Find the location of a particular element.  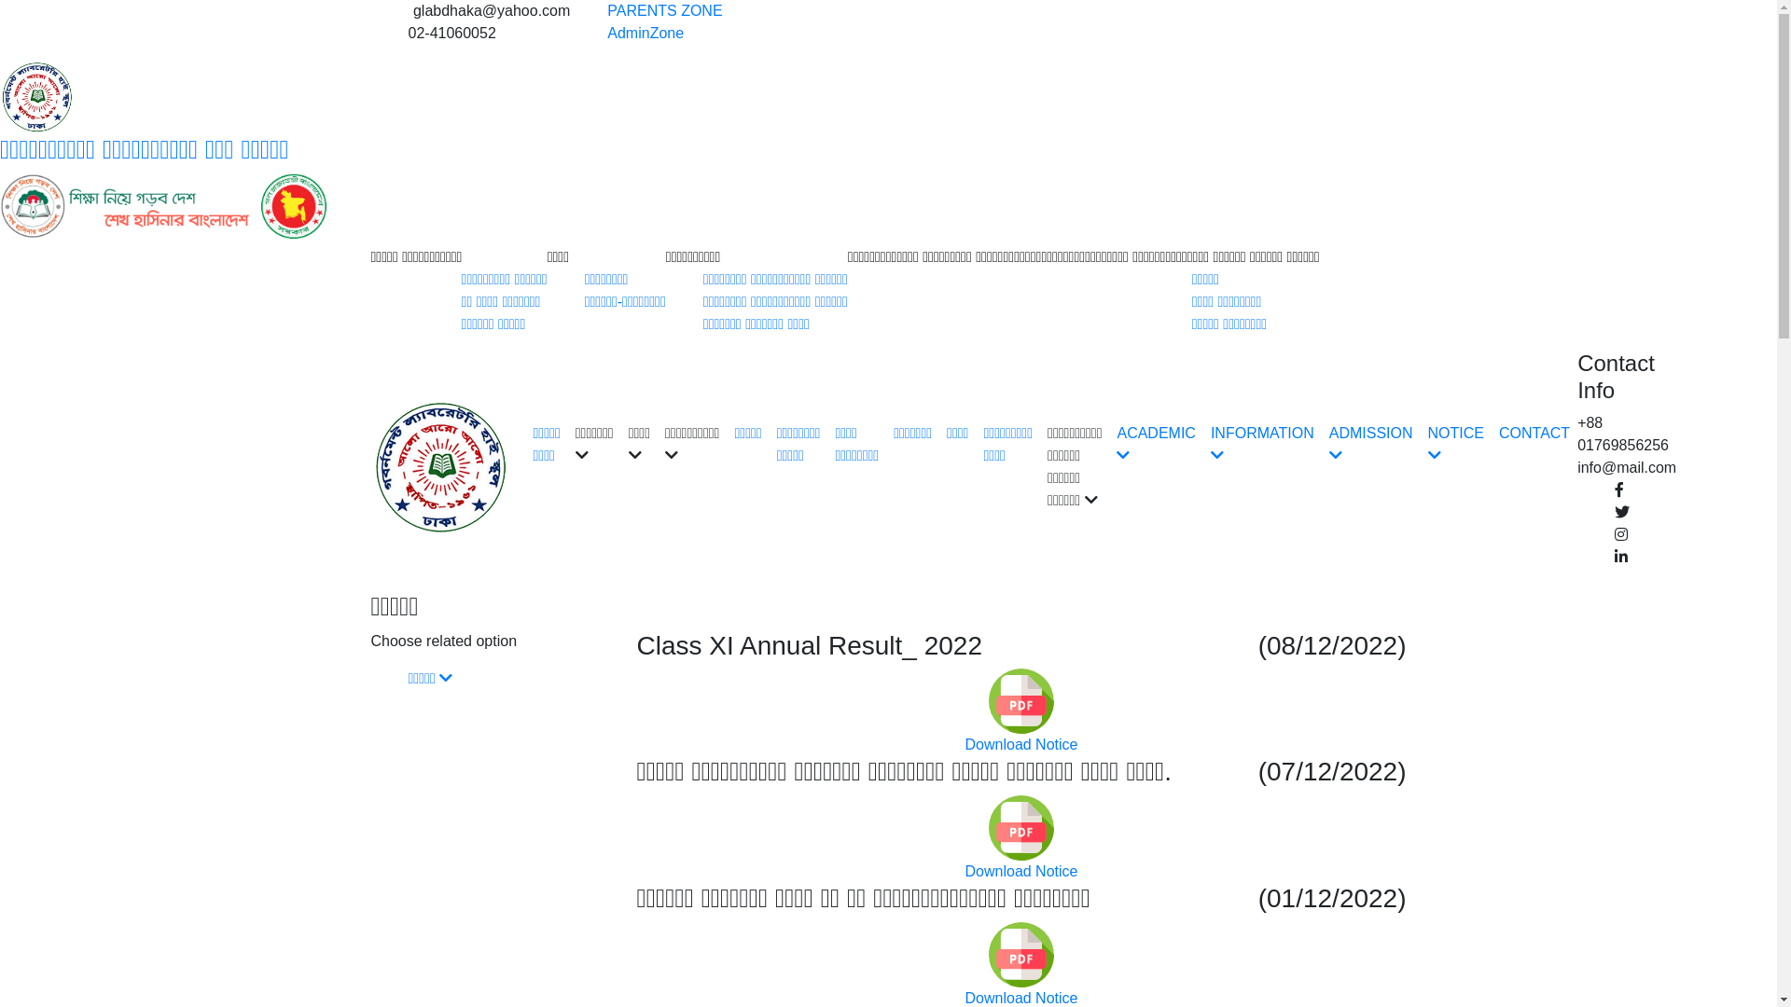

AdminZone is located at coordinates (646, 34).